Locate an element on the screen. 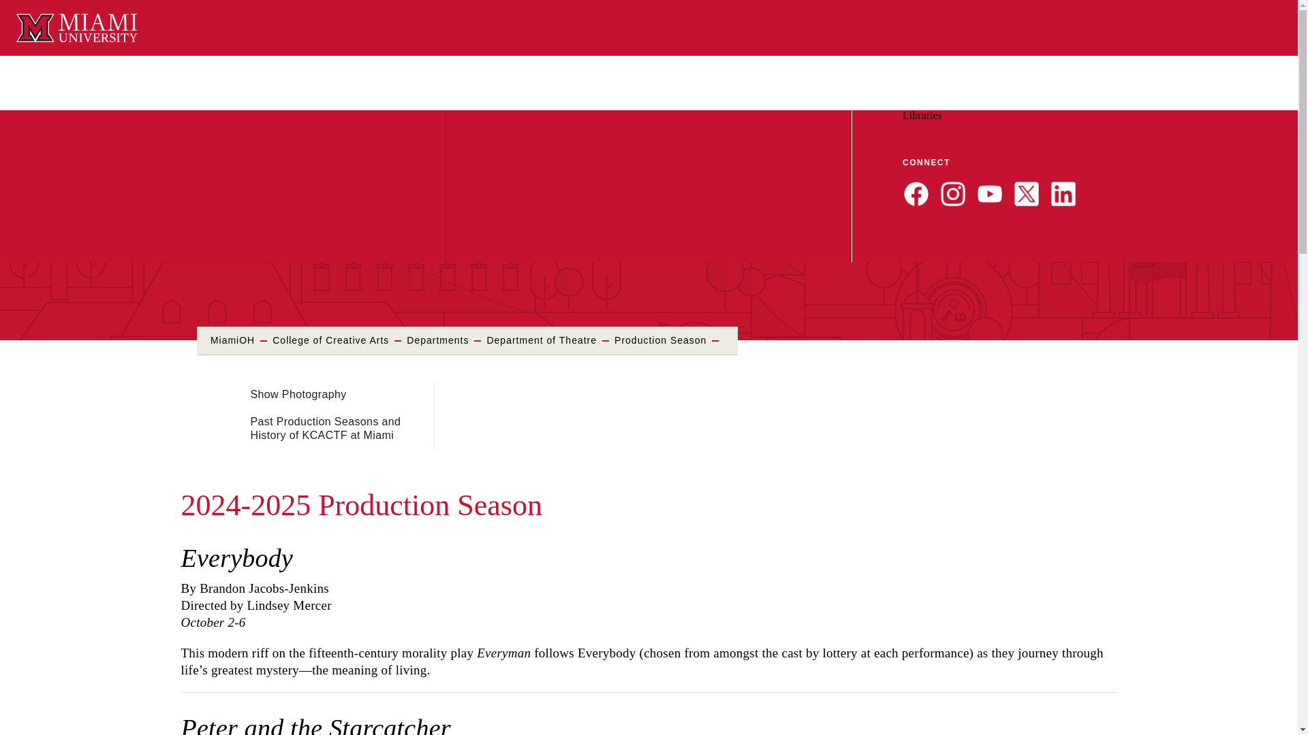 This screenshot has width=1308, height=735. Departments is located at coordinates (437, 340).